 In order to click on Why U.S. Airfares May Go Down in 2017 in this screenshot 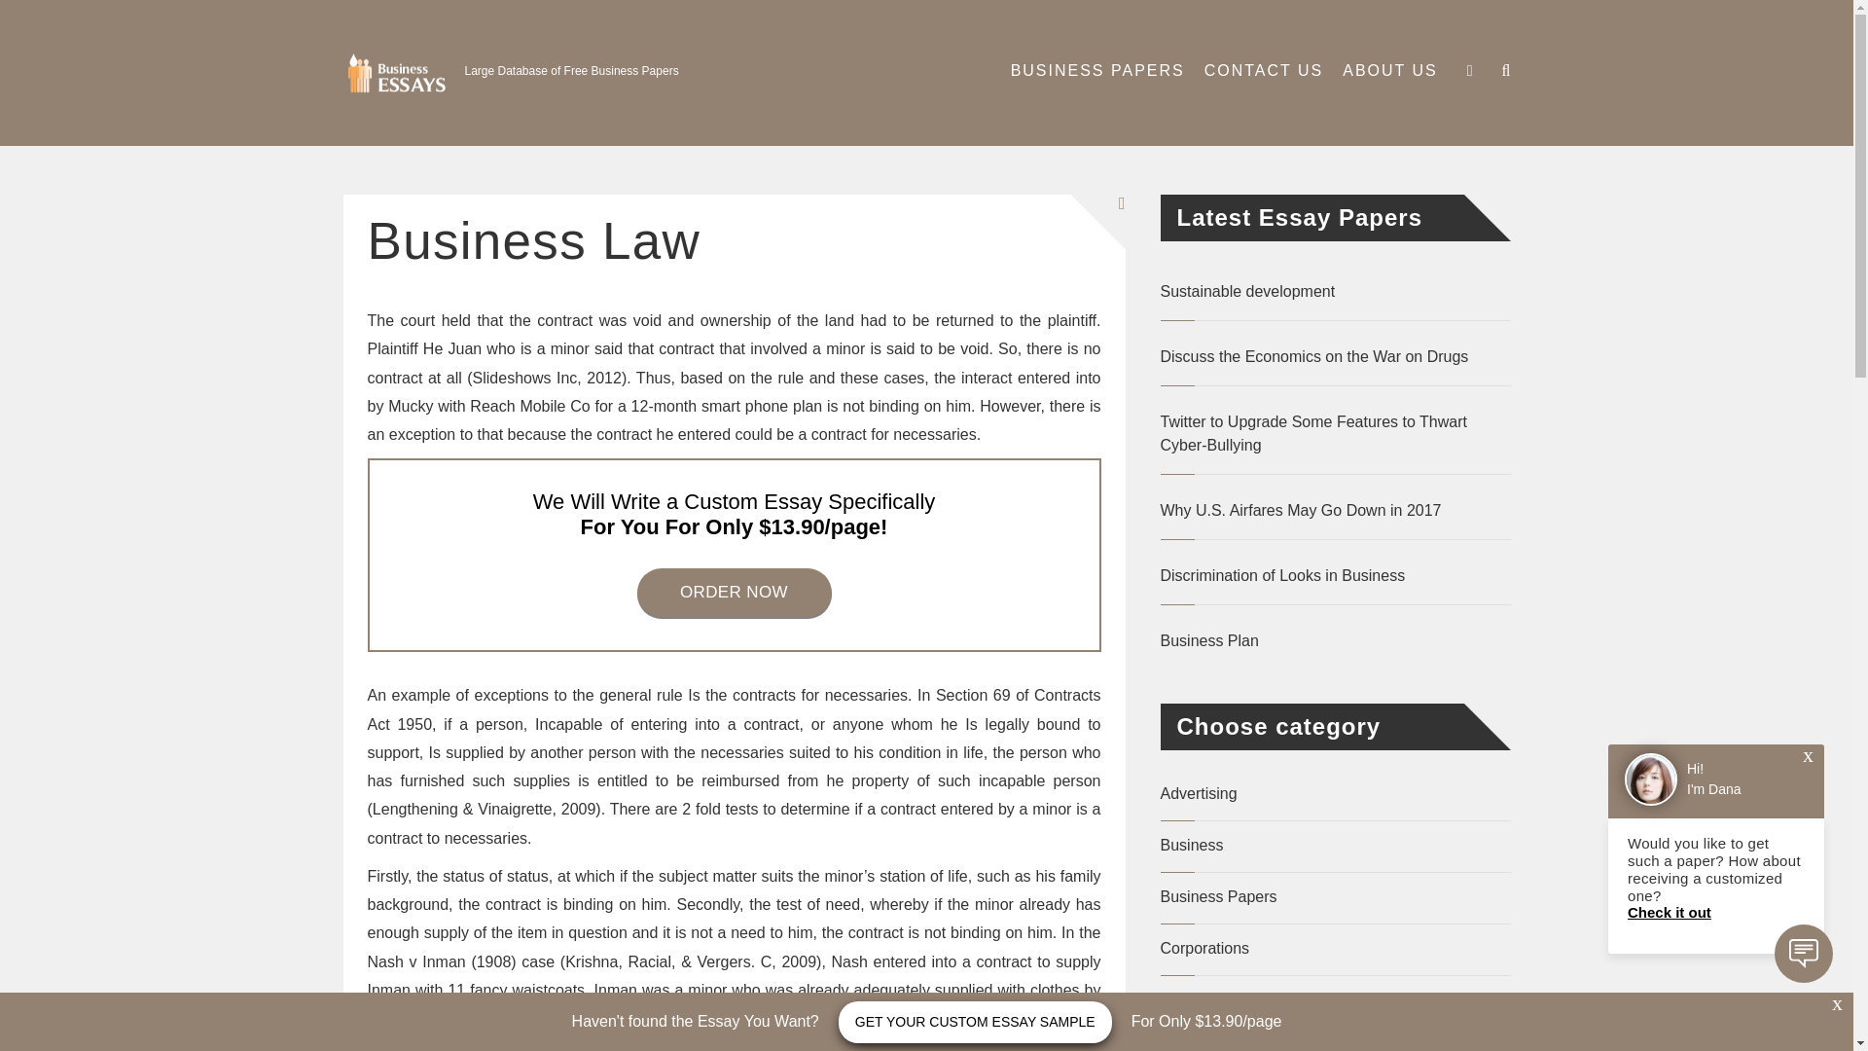, I will do `click(1335, 510)`.